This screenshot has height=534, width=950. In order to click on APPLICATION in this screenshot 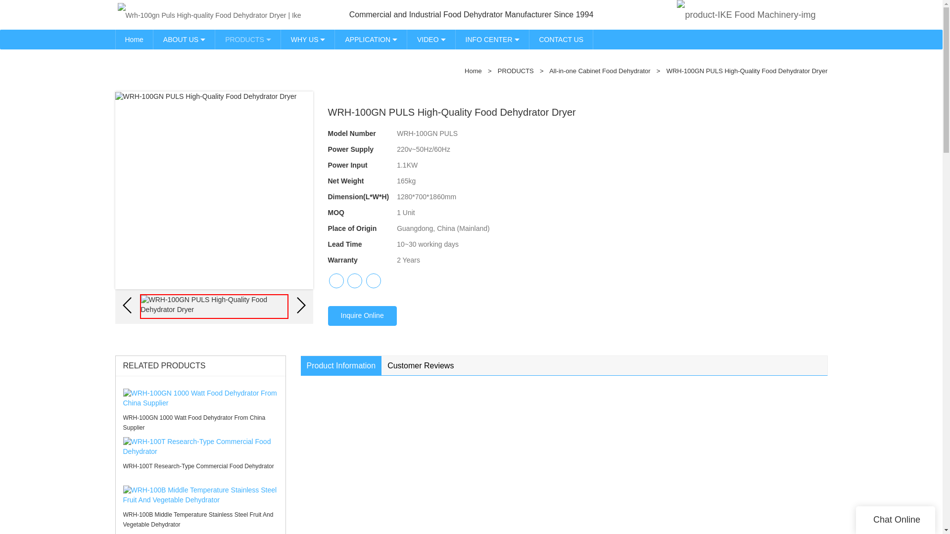, I will do `click(371, 40)`.